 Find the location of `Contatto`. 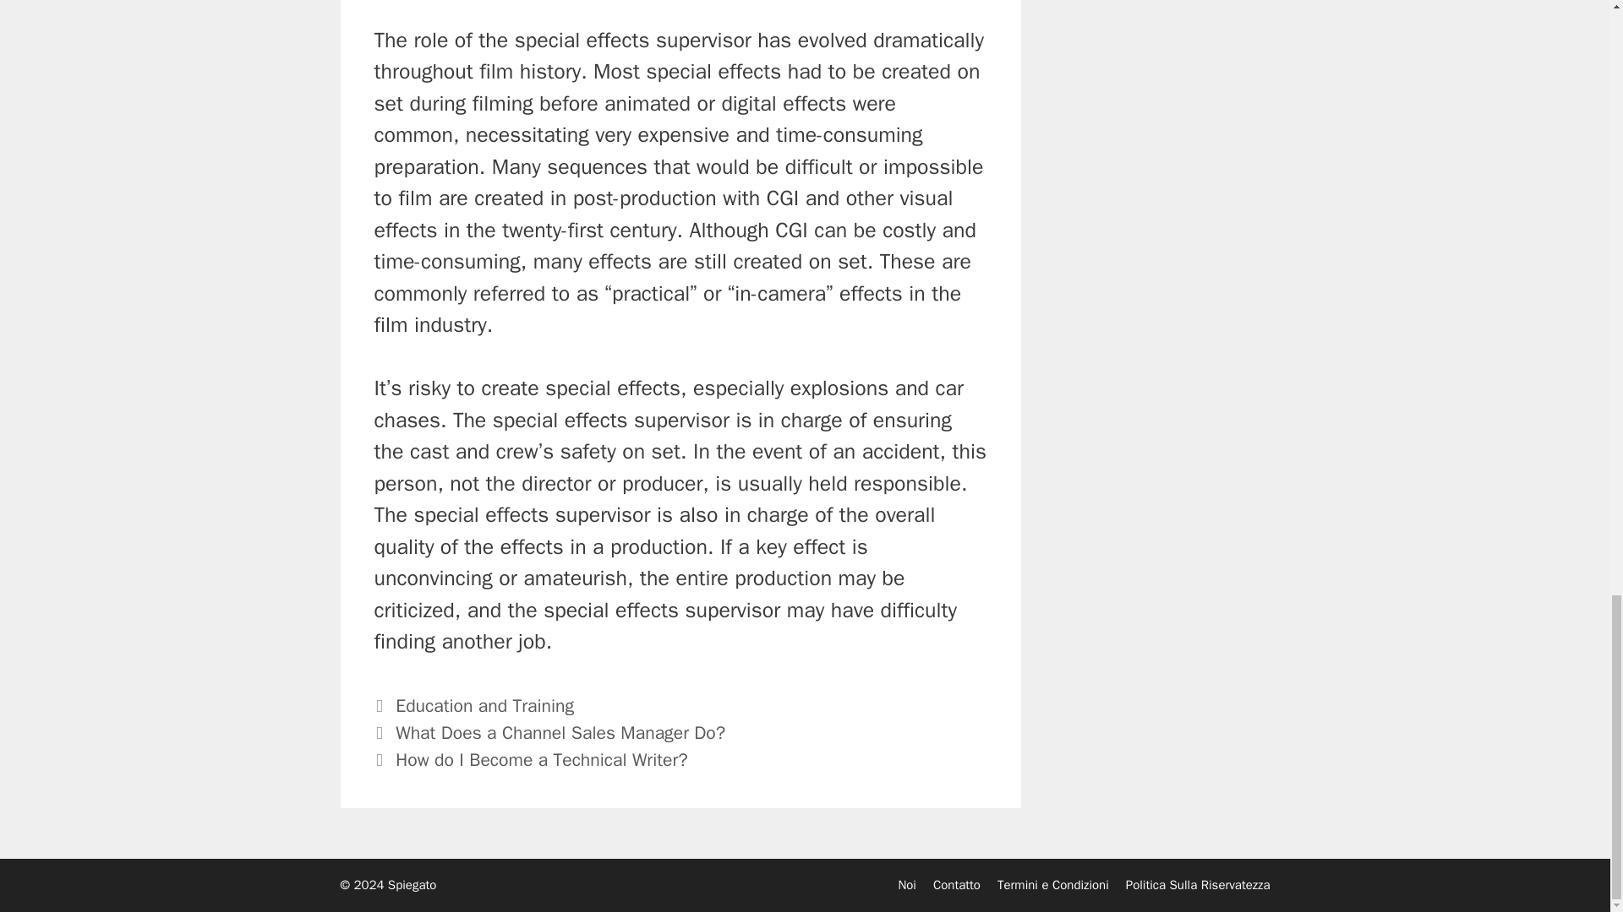

Contatto is located at coordinates (957, 885).